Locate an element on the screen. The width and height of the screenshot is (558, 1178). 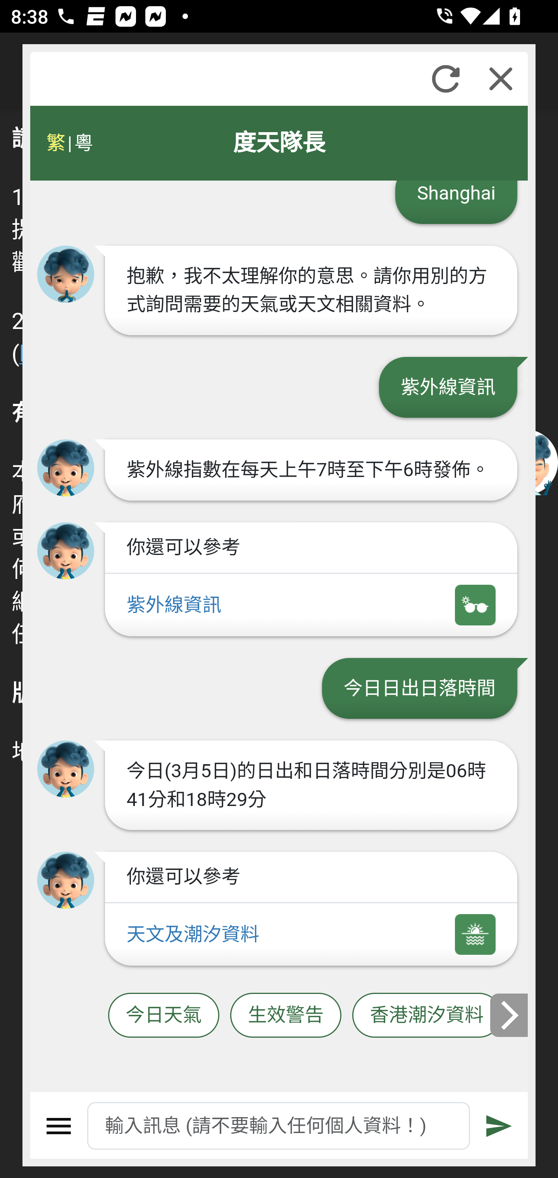
關閉 is located at coordinates (501, 79).